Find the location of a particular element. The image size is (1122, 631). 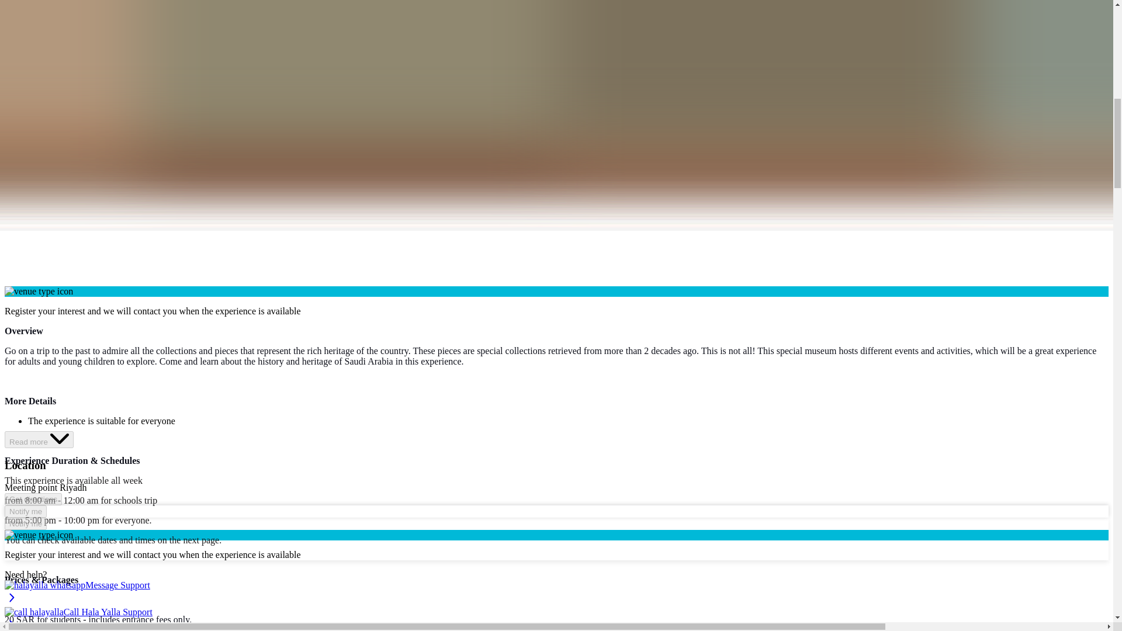

Read more is located at coordinates (39, 439).